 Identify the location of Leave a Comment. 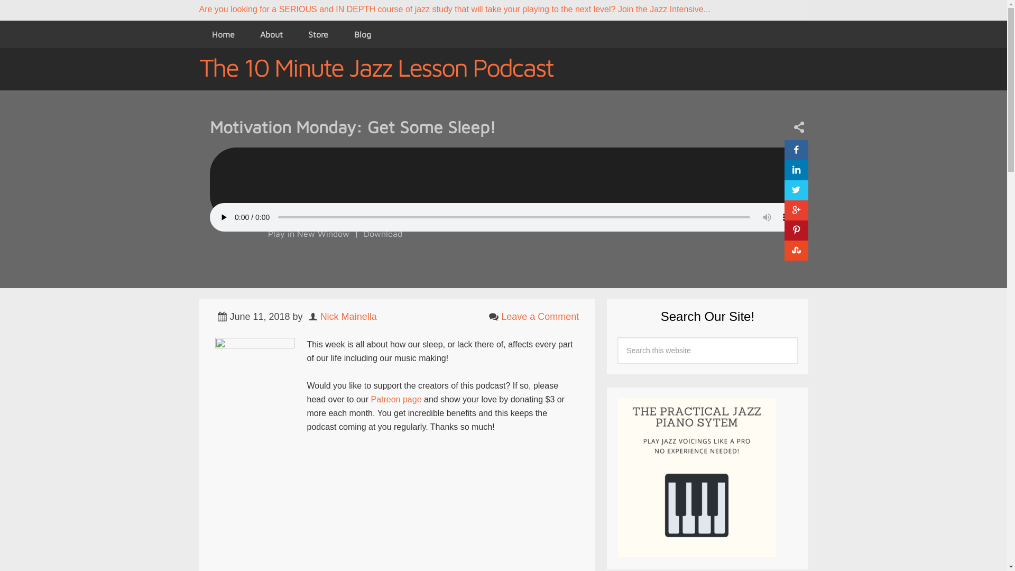
(540, 317).